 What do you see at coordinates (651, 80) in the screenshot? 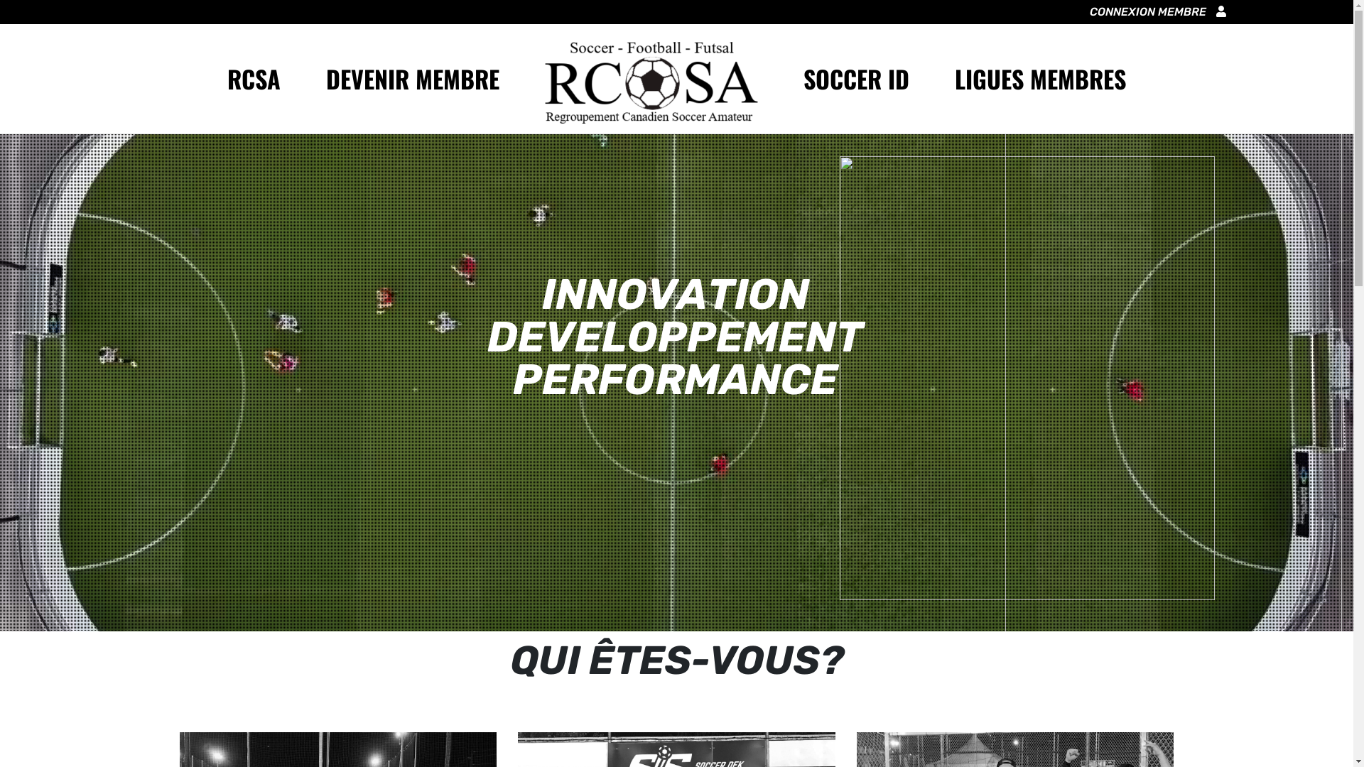
I see `LOGO` at bounding box center [651, 80].